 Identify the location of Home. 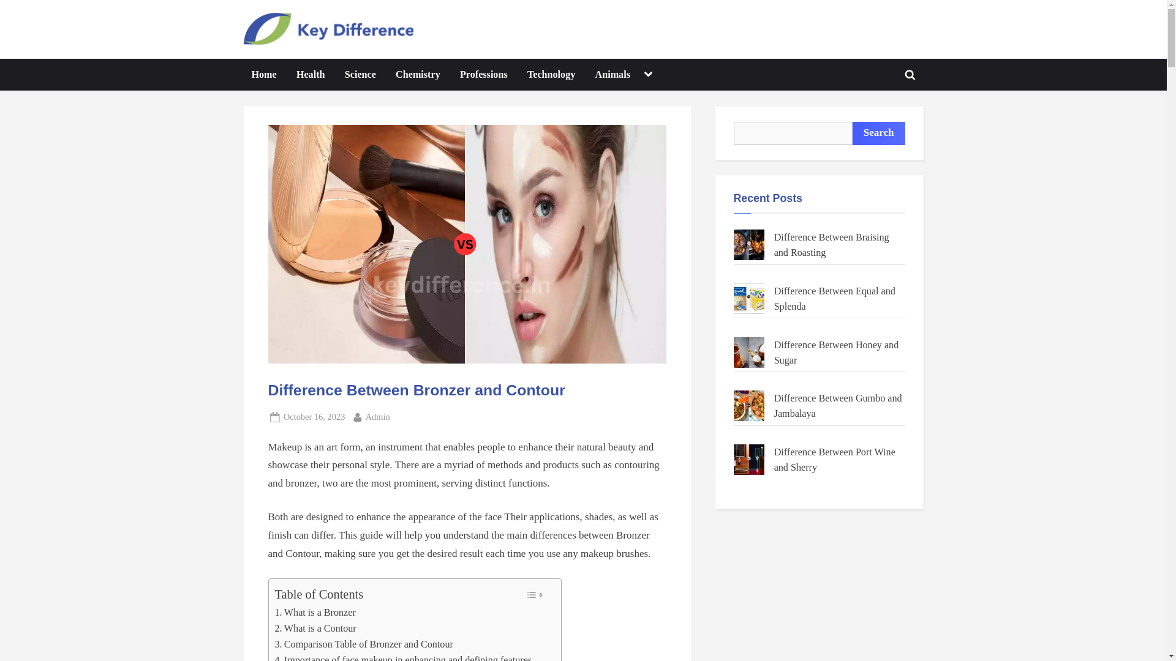
(910, 75).